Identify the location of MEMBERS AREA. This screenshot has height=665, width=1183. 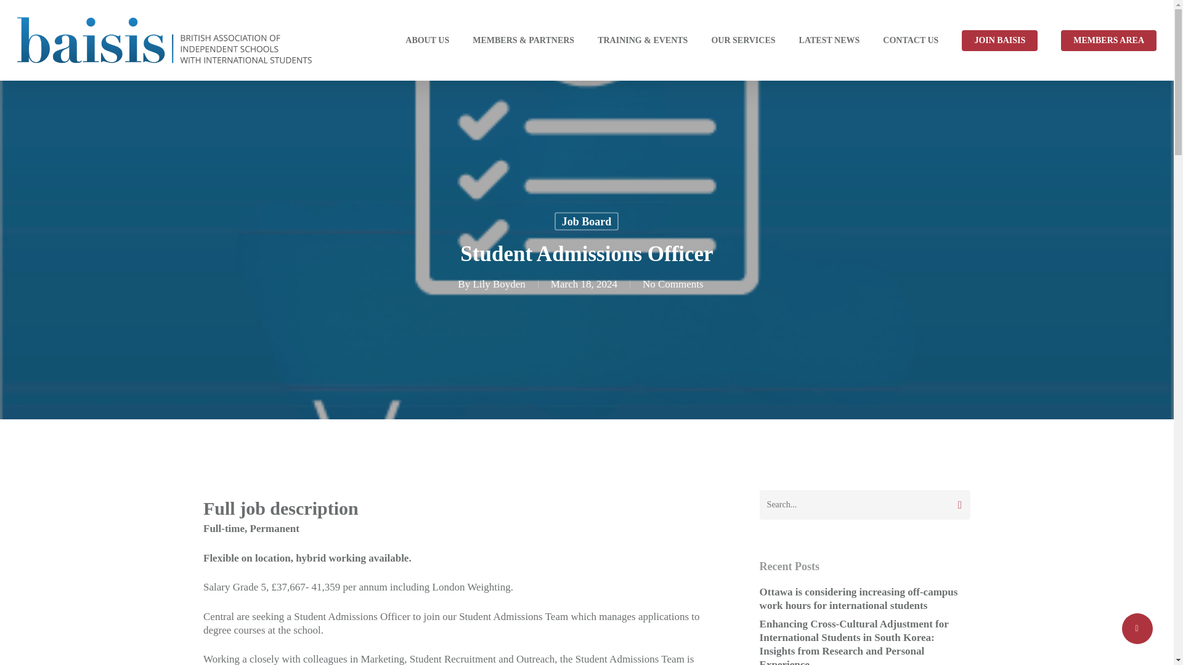
(1109, 41).